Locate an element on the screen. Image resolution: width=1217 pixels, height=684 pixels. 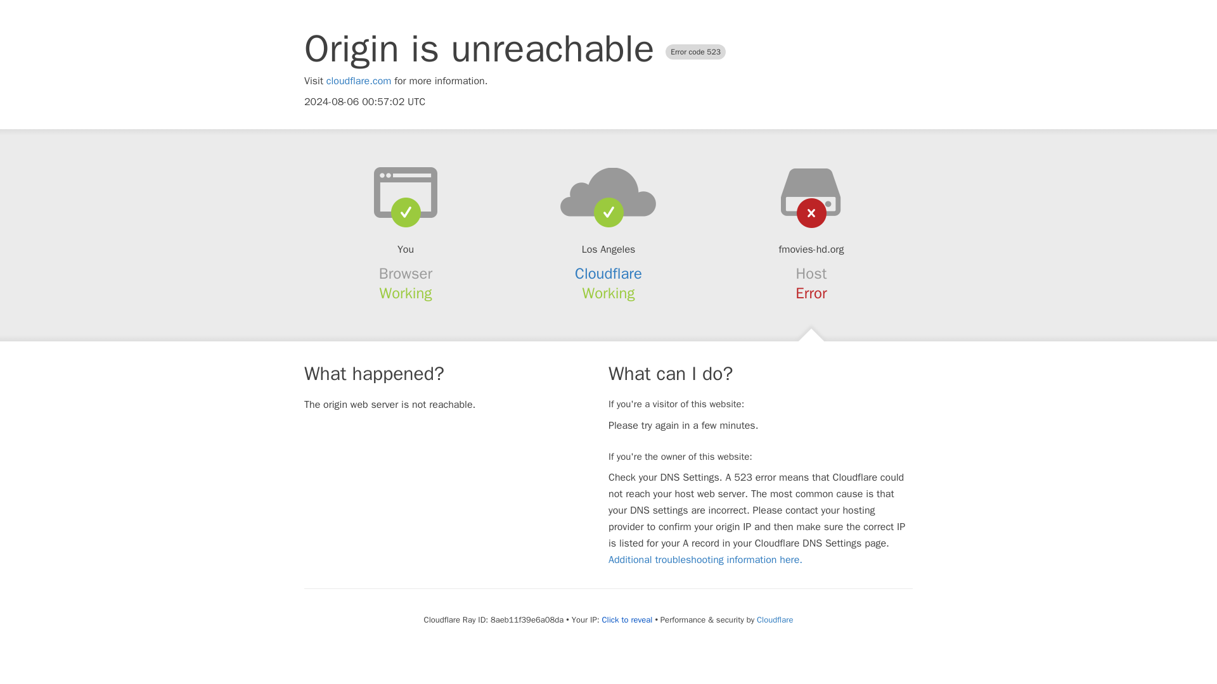
Additional troubleshooting information here. is located at coordinates (705, 560).